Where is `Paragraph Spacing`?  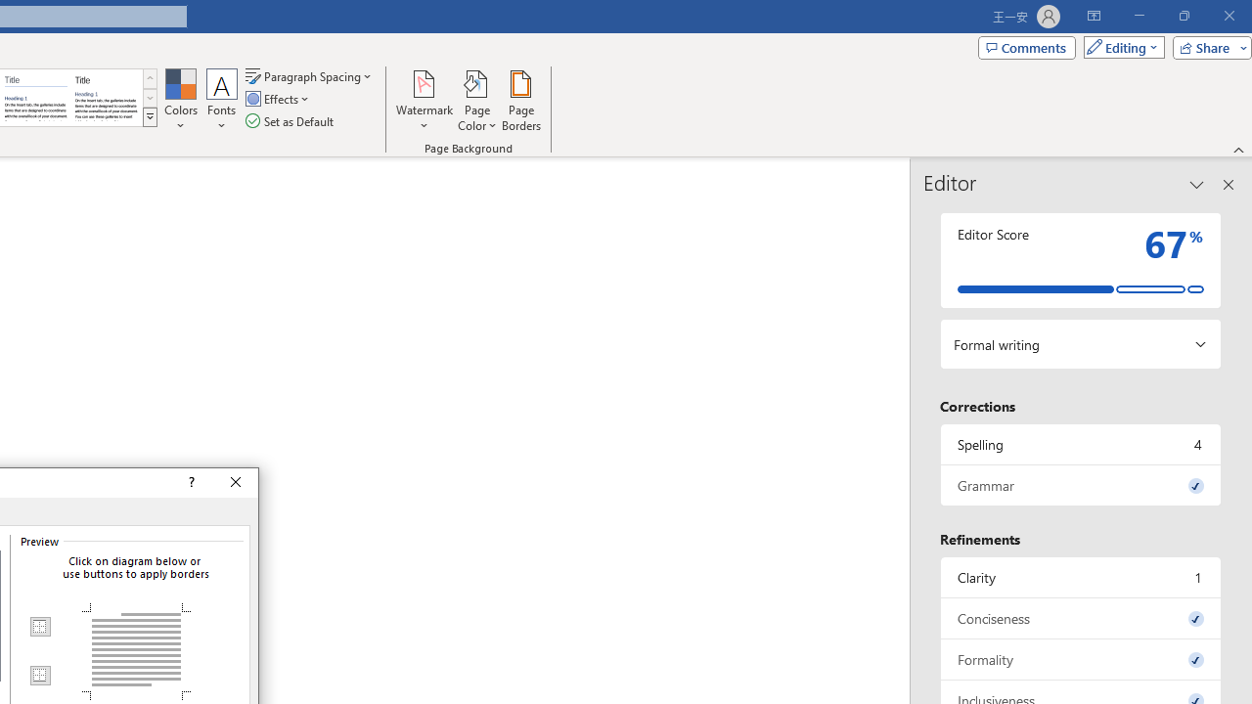 Paragraph Spacing is located at coordinates (310, 76).